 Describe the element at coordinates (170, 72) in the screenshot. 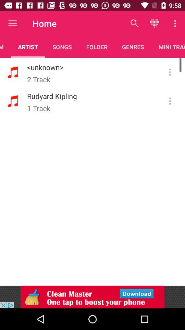

I see `menu button` at that location.